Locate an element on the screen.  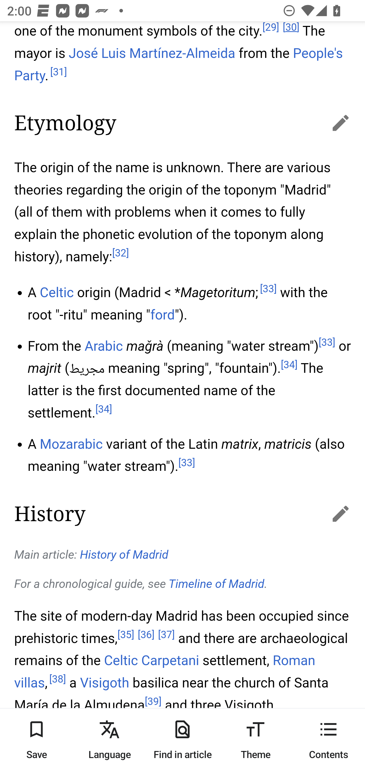
Find in article is located at coordinates (182, 740).